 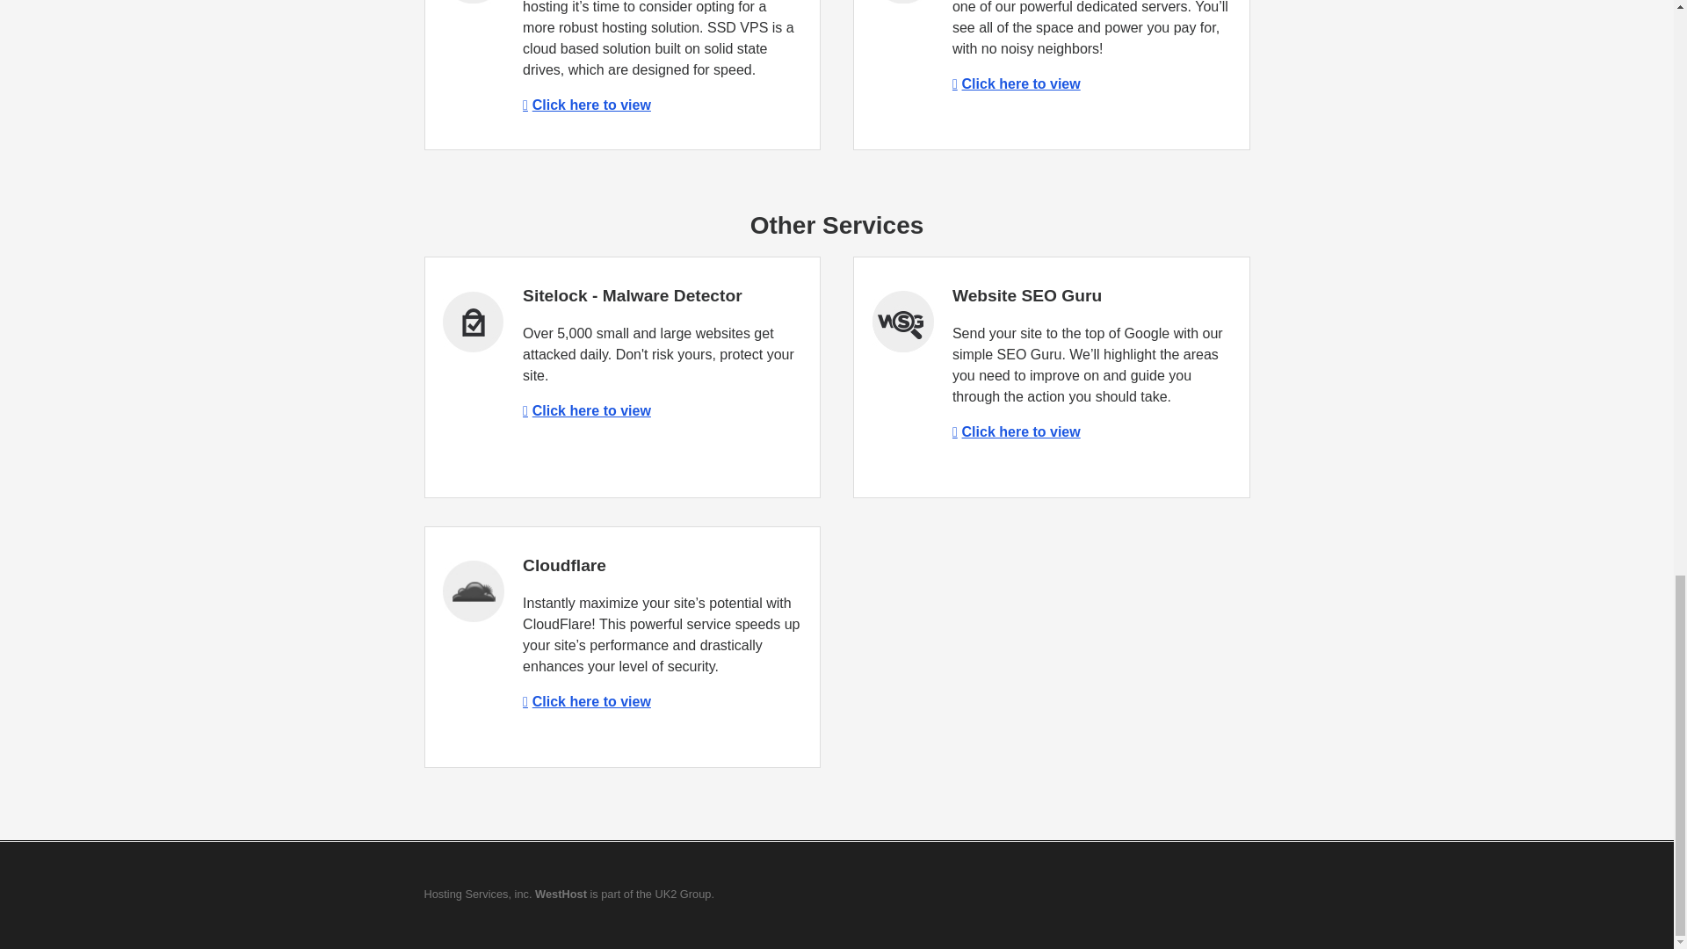 I want to click on Click here to view, so click(x=1017, y=83).